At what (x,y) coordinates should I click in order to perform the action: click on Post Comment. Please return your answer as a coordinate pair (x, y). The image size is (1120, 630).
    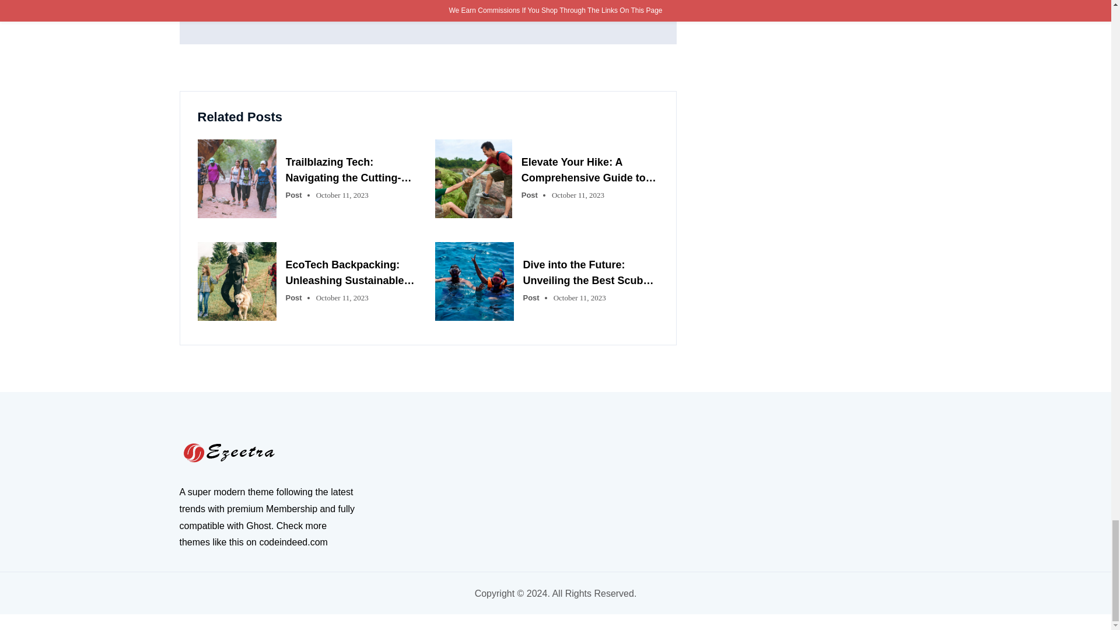
    Looking at the image, I should click on (246, 7).